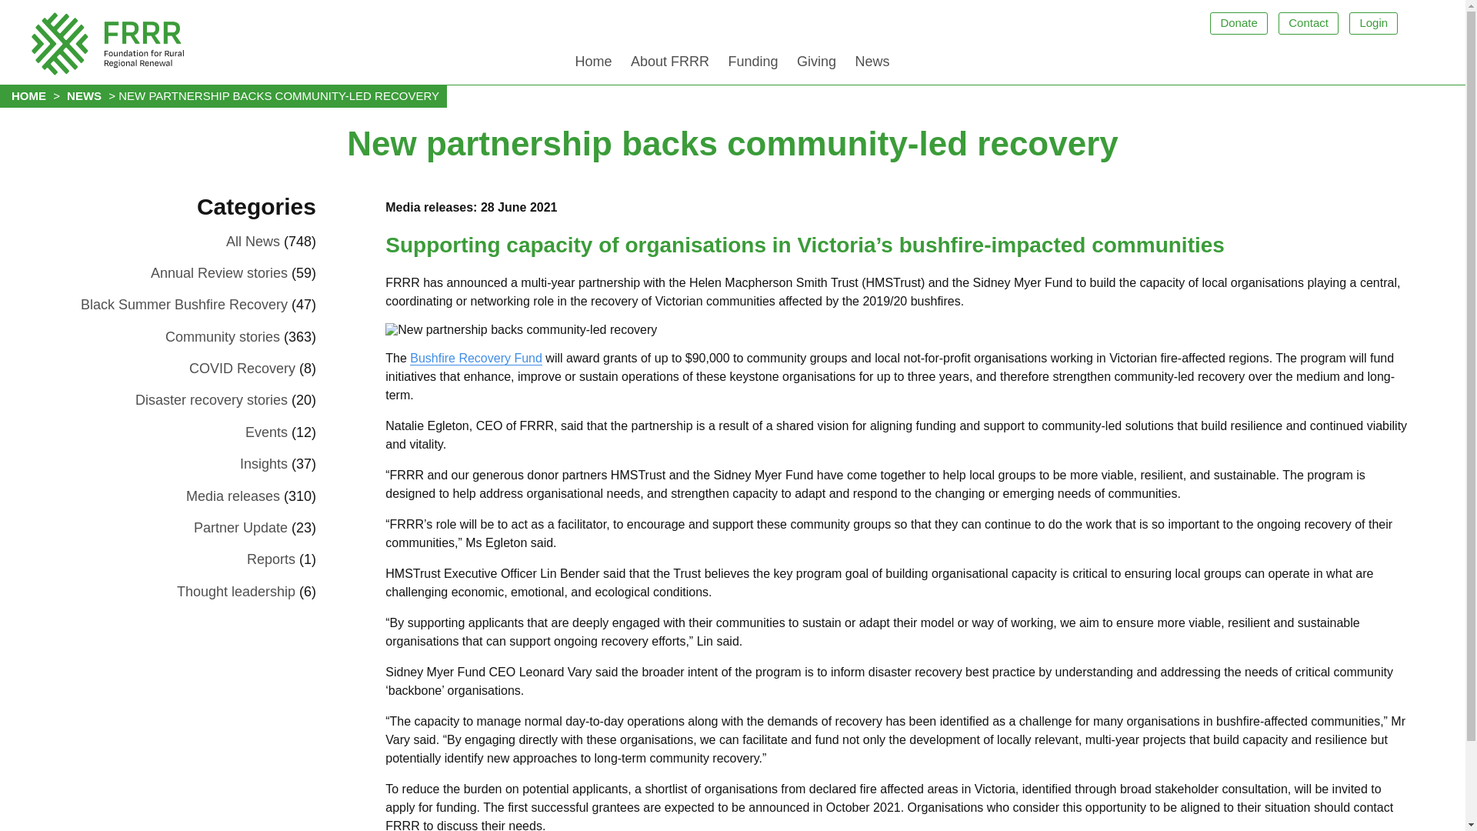  Describe the element at coordinates (669, 65) in the screenshot. I see `About FRRR` at that location.